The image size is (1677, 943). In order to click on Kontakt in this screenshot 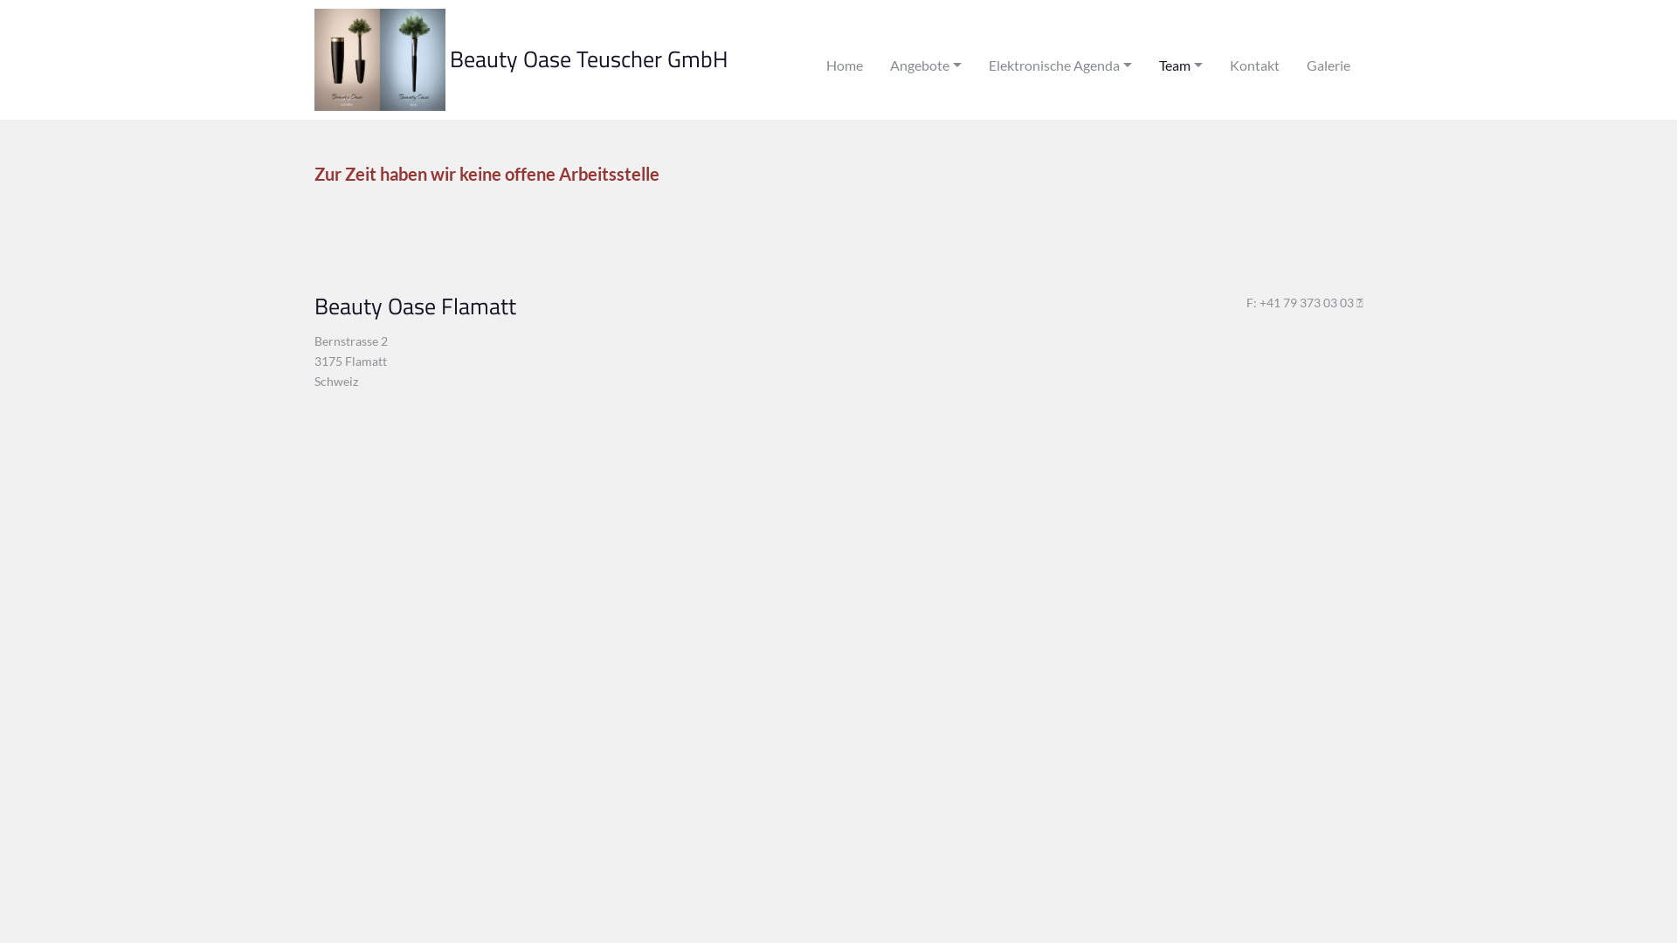, I will do `click(1254, 59)`.